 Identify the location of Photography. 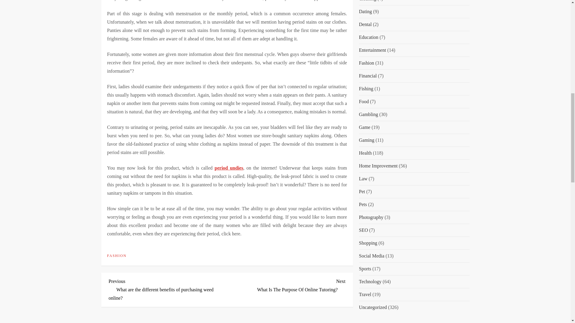
(286, 285).